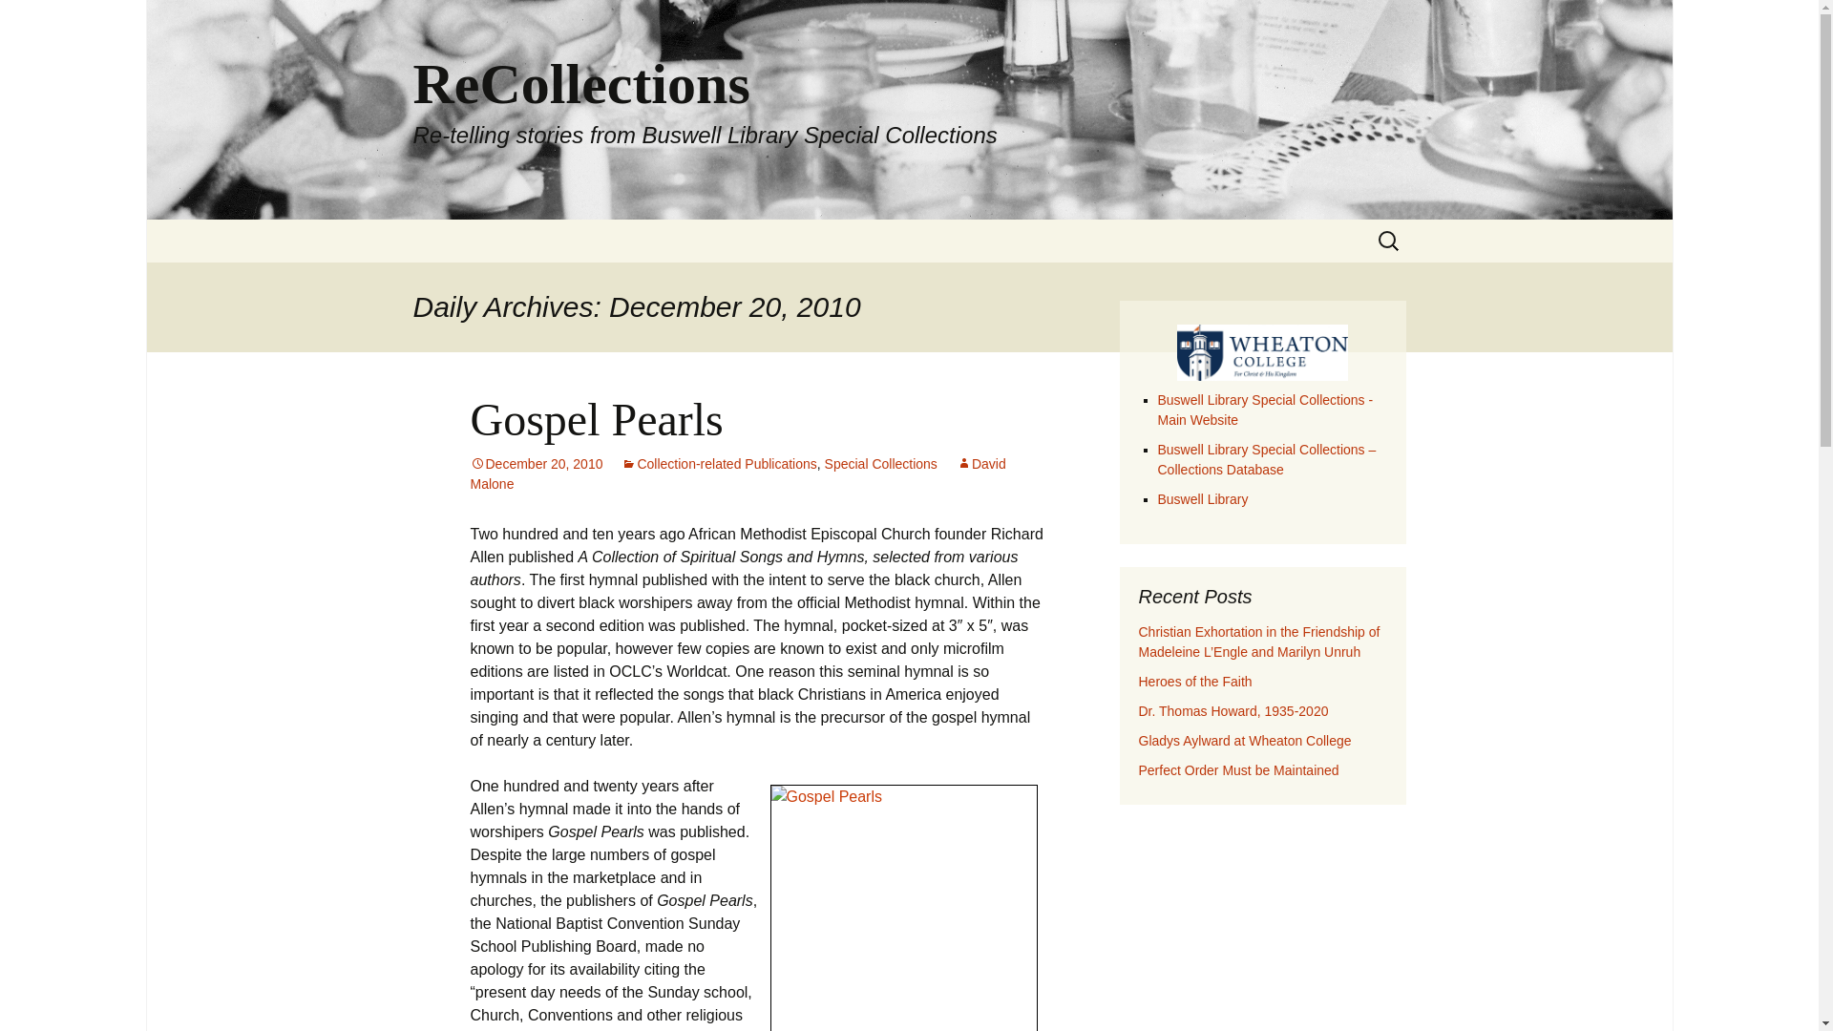  What do you see at coordinates (1237, 770) in the screenshot?
I see `Perfect Order Must be Maintained` at bounding box center [1237, 770].